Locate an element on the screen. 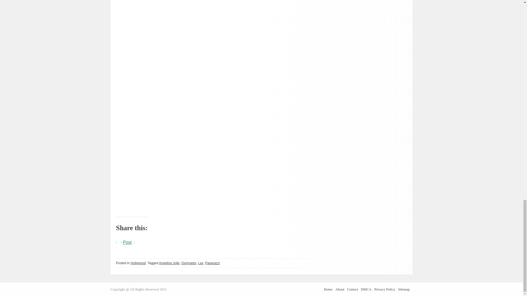 Image resolution: width=527 pixels, height=296 pixels. Home is located at coordinates (328, 289).